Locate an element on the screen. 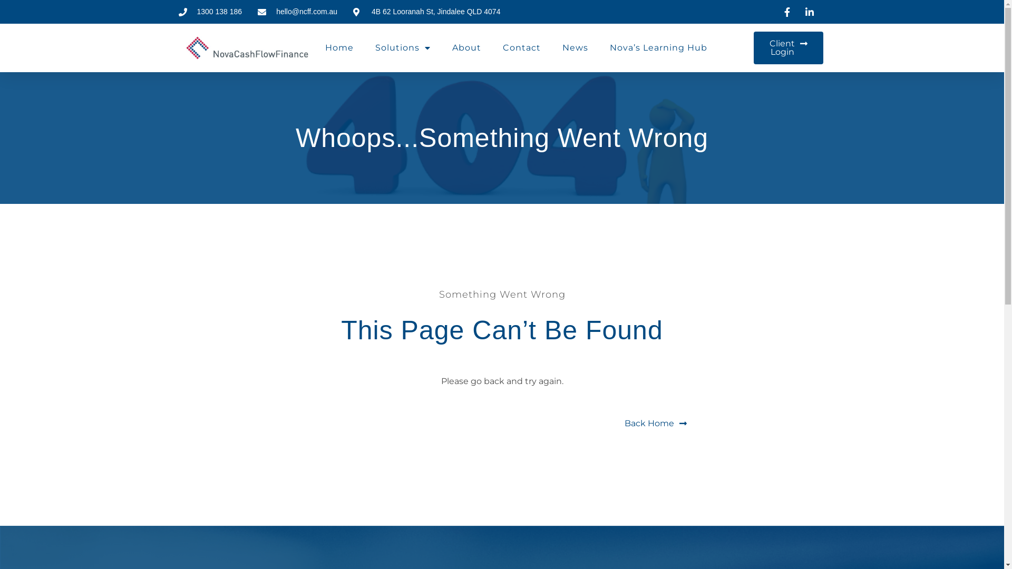  1300 138 186 is located at coordinates (210, 12).